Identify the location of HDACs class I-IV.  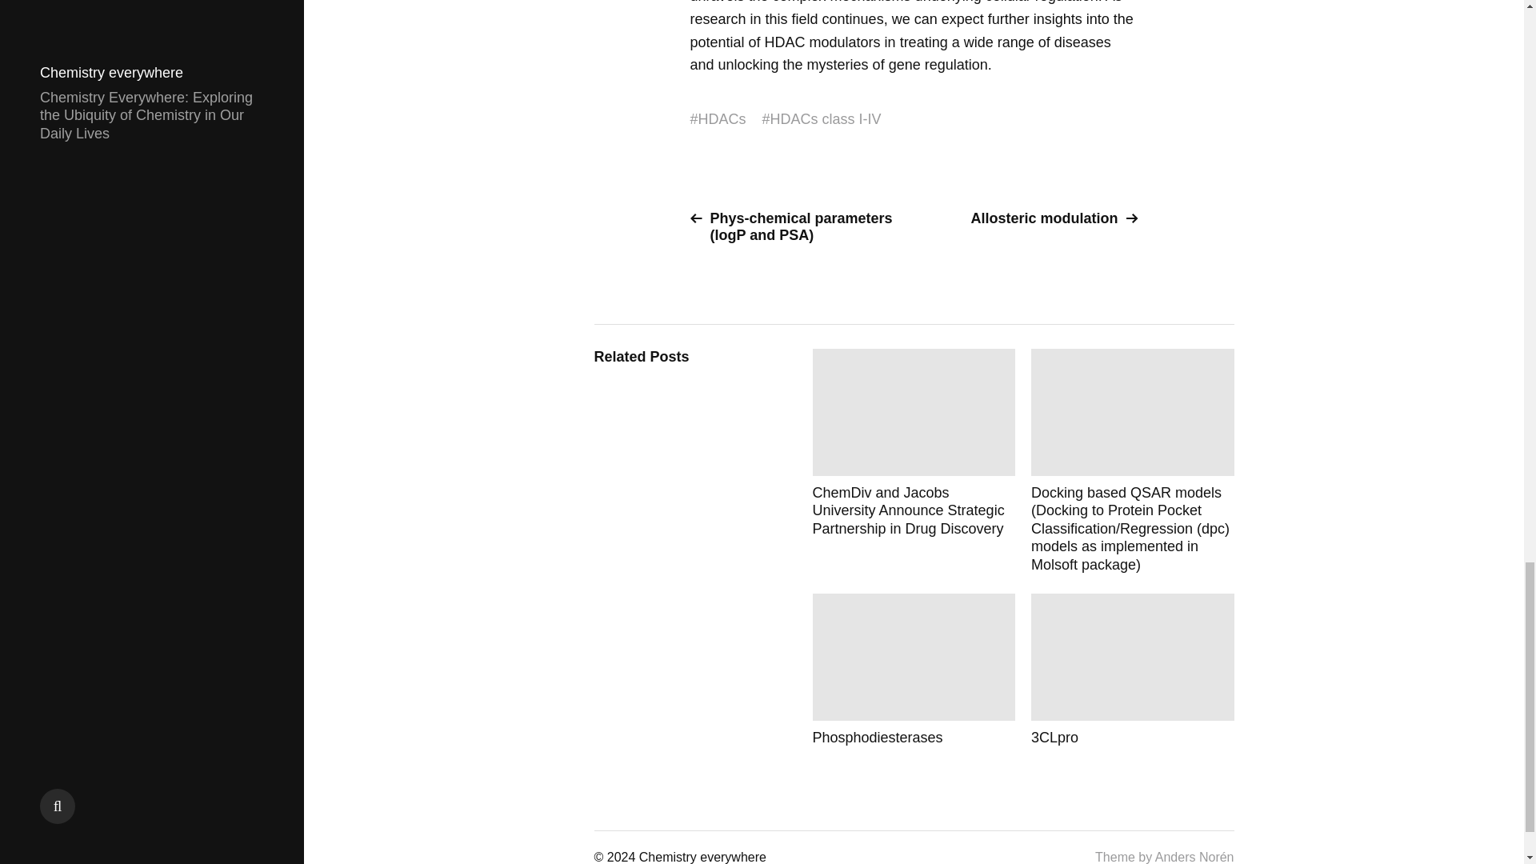
(826, 119).